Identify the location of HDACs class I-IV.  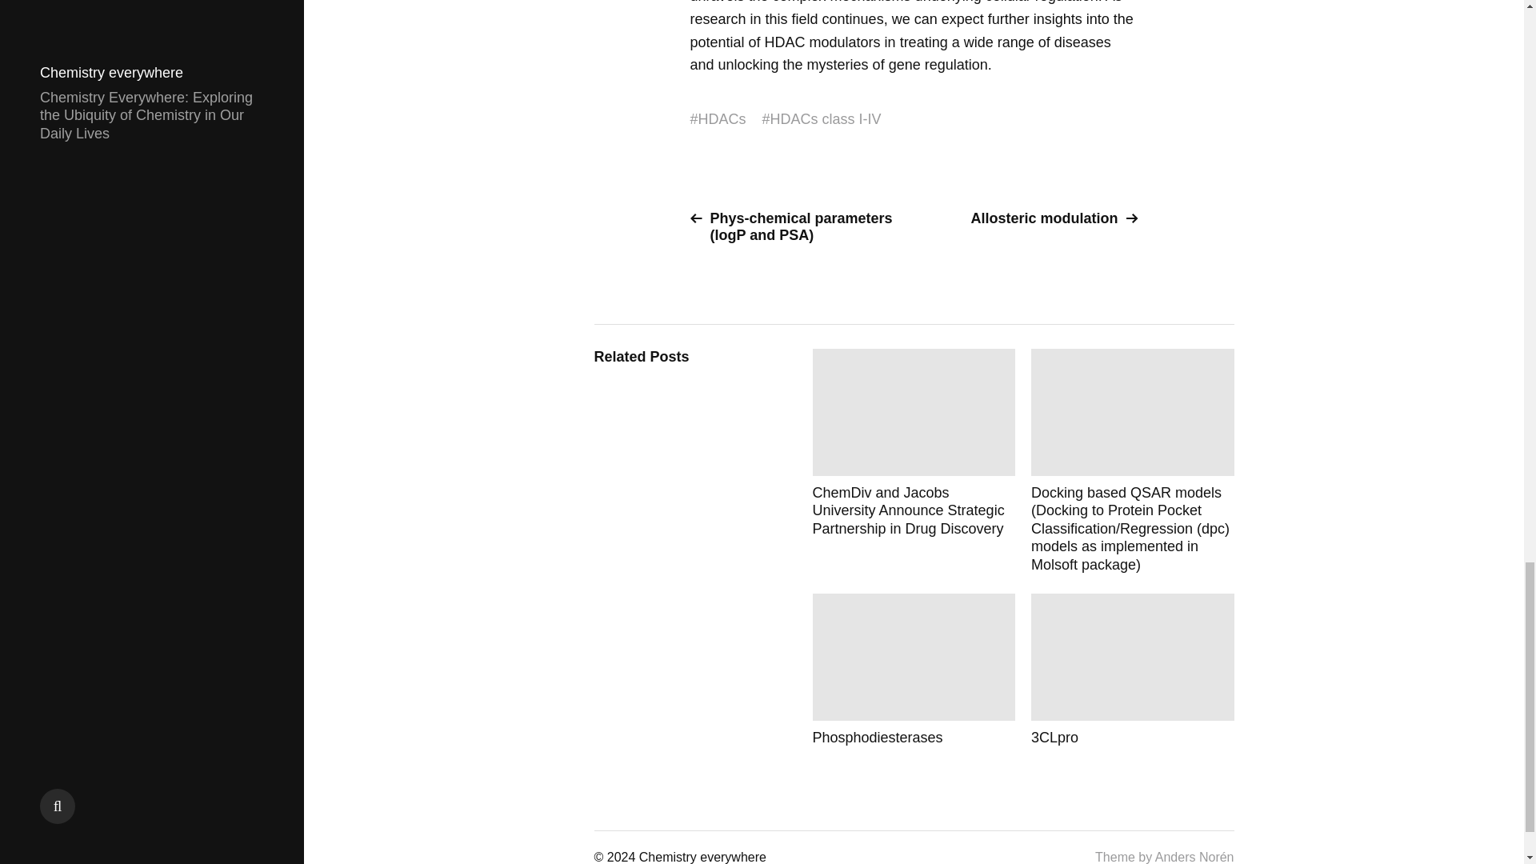
(826, 119).